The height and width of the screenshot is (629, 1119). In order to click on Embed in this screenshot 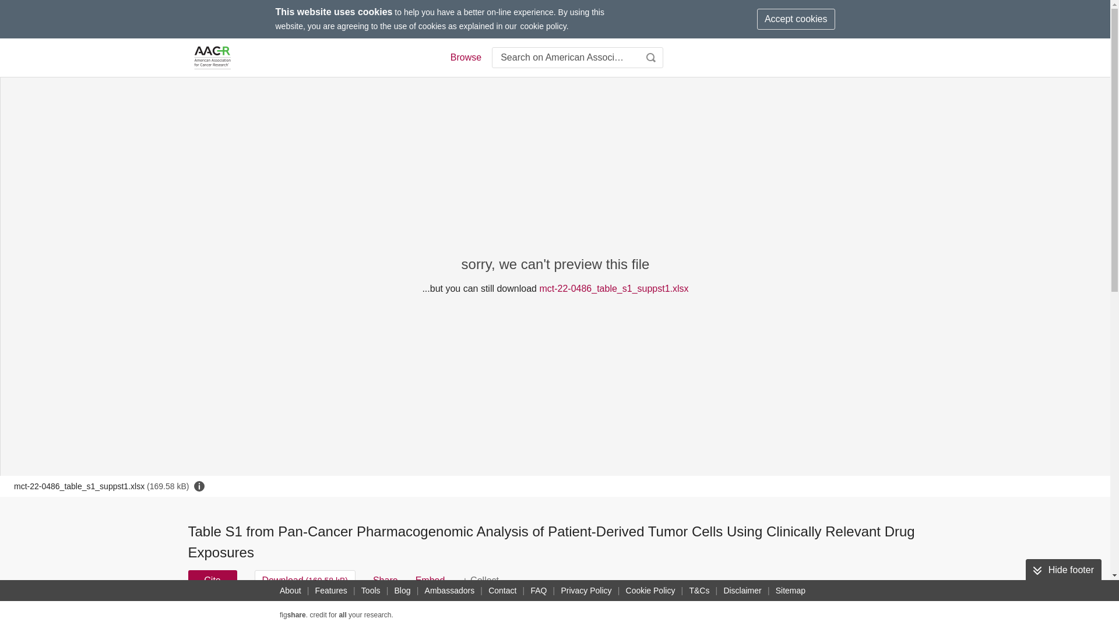, I will do `click(430, 580)`.